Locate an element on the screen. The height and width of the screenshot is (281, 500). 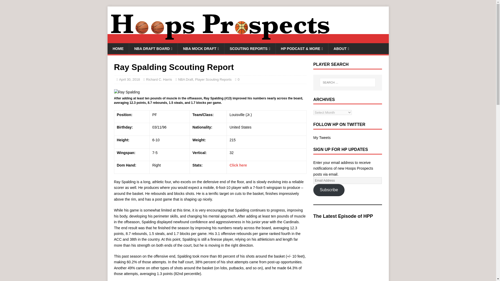
Click here is located at coordinates (238, 165).